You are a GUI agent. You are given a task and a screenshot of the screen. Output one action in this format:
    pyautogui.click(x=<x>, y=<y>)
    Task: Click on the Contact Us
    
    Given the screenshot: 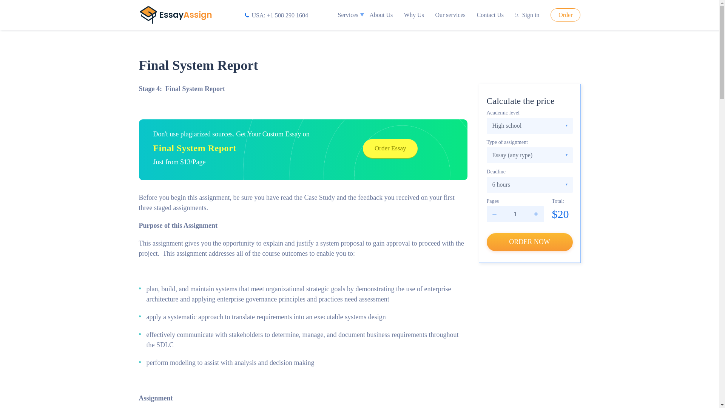 What is the action you would take?
    pyautogui.click(x=490, y=15)
    